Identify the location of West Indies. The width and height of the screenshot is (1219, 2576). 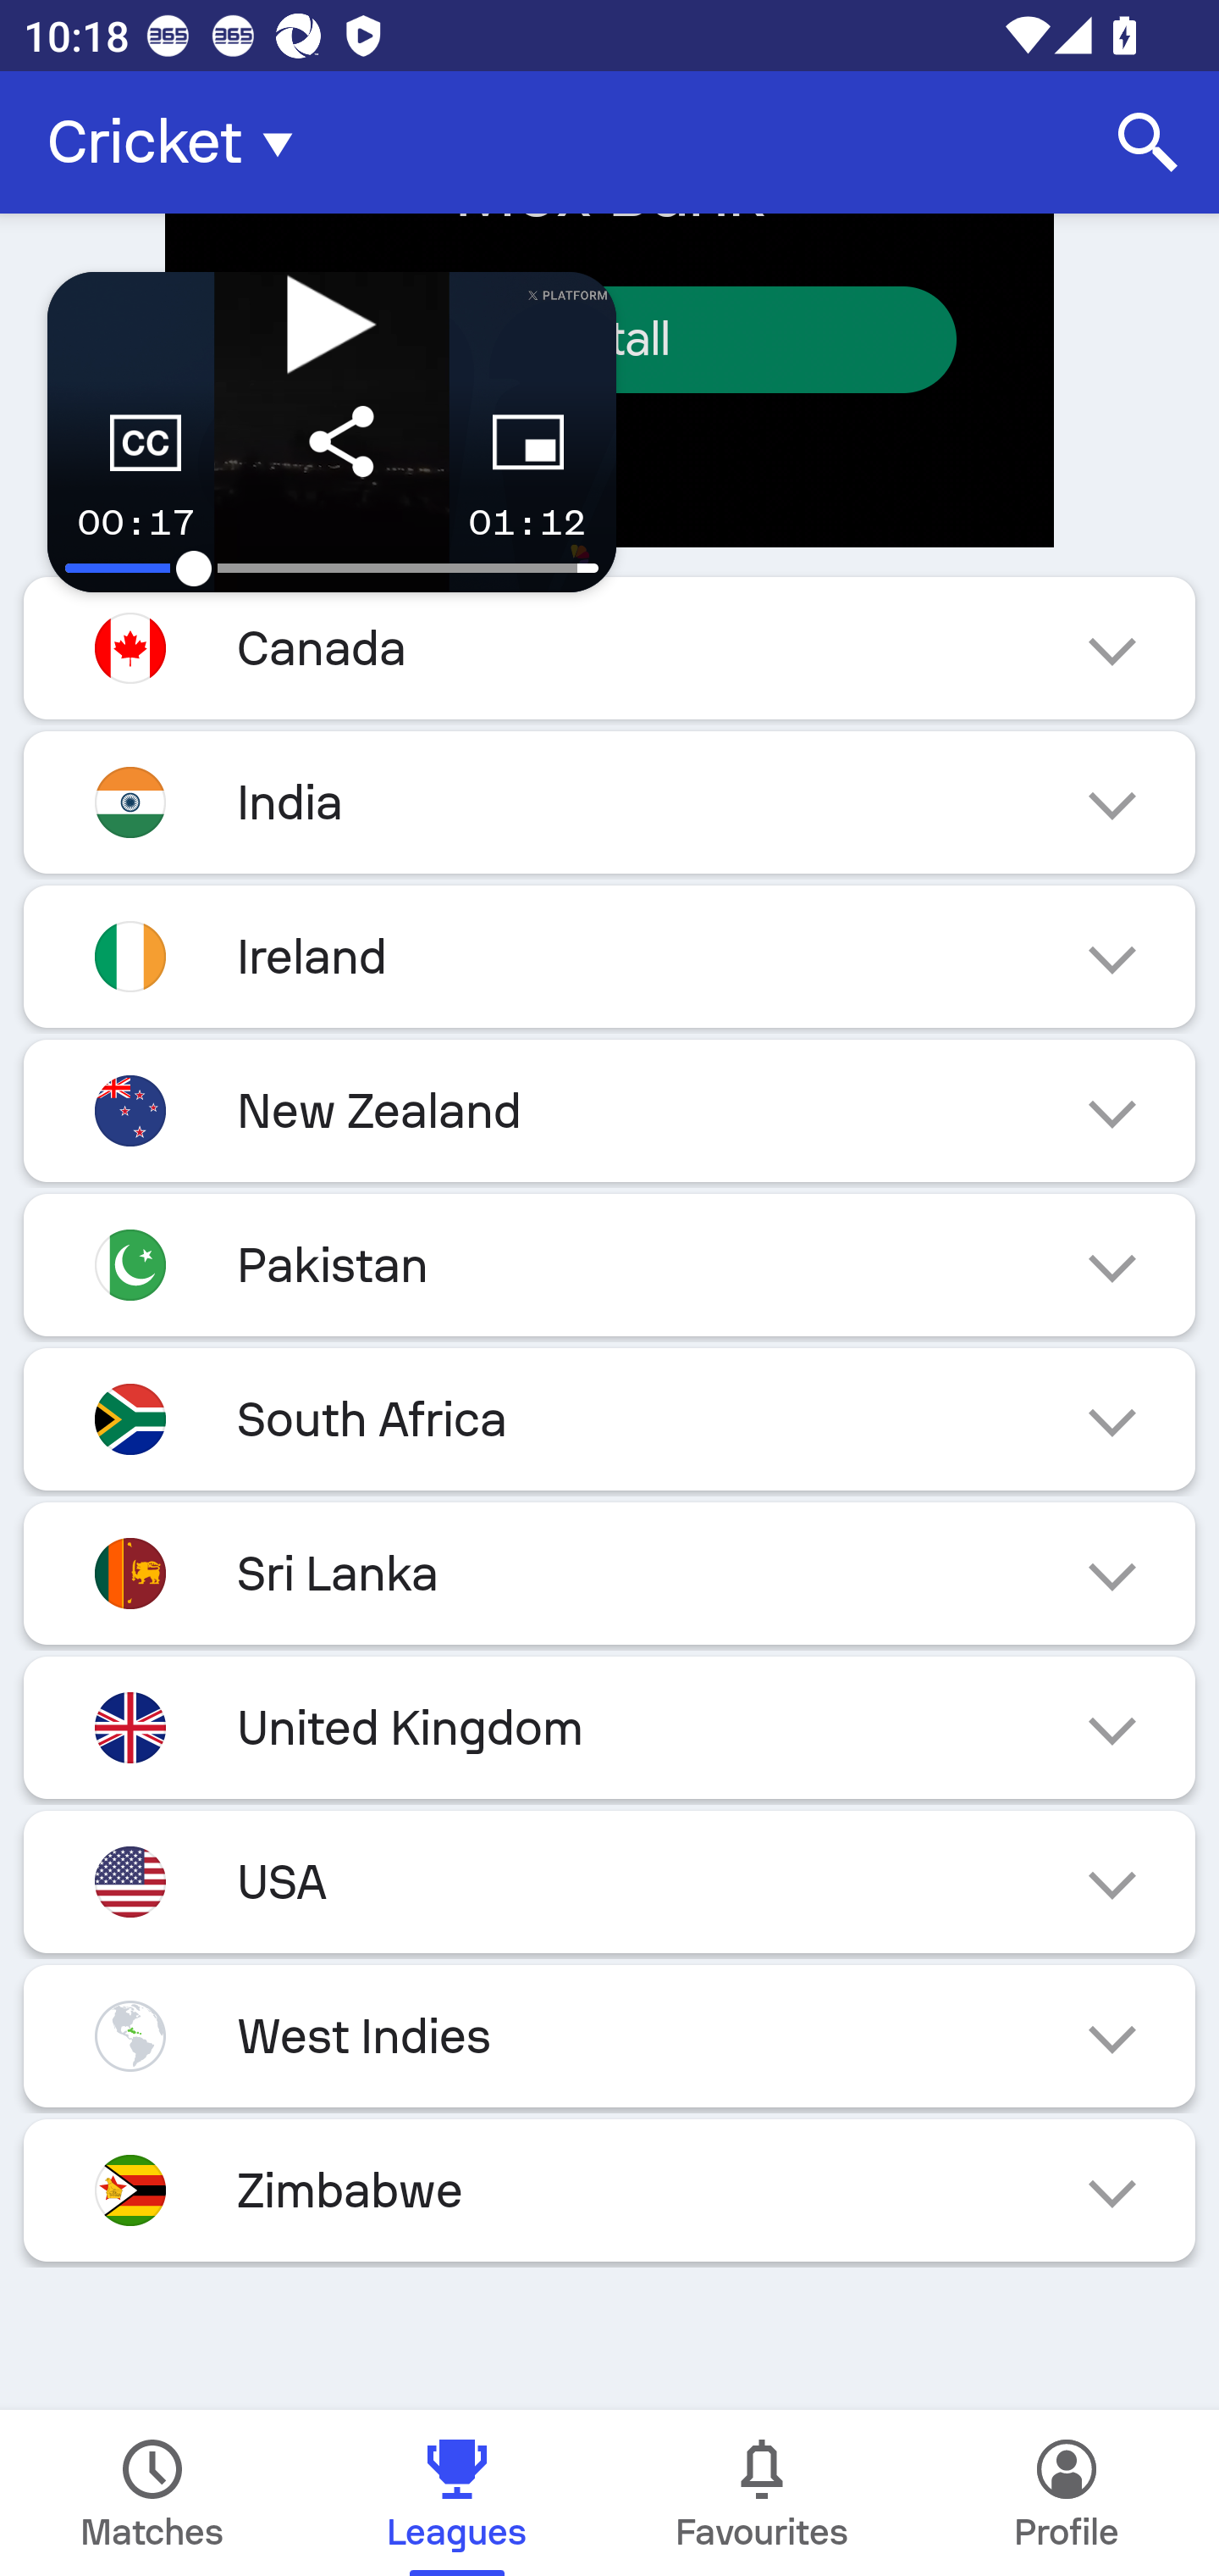
(609, 2035).